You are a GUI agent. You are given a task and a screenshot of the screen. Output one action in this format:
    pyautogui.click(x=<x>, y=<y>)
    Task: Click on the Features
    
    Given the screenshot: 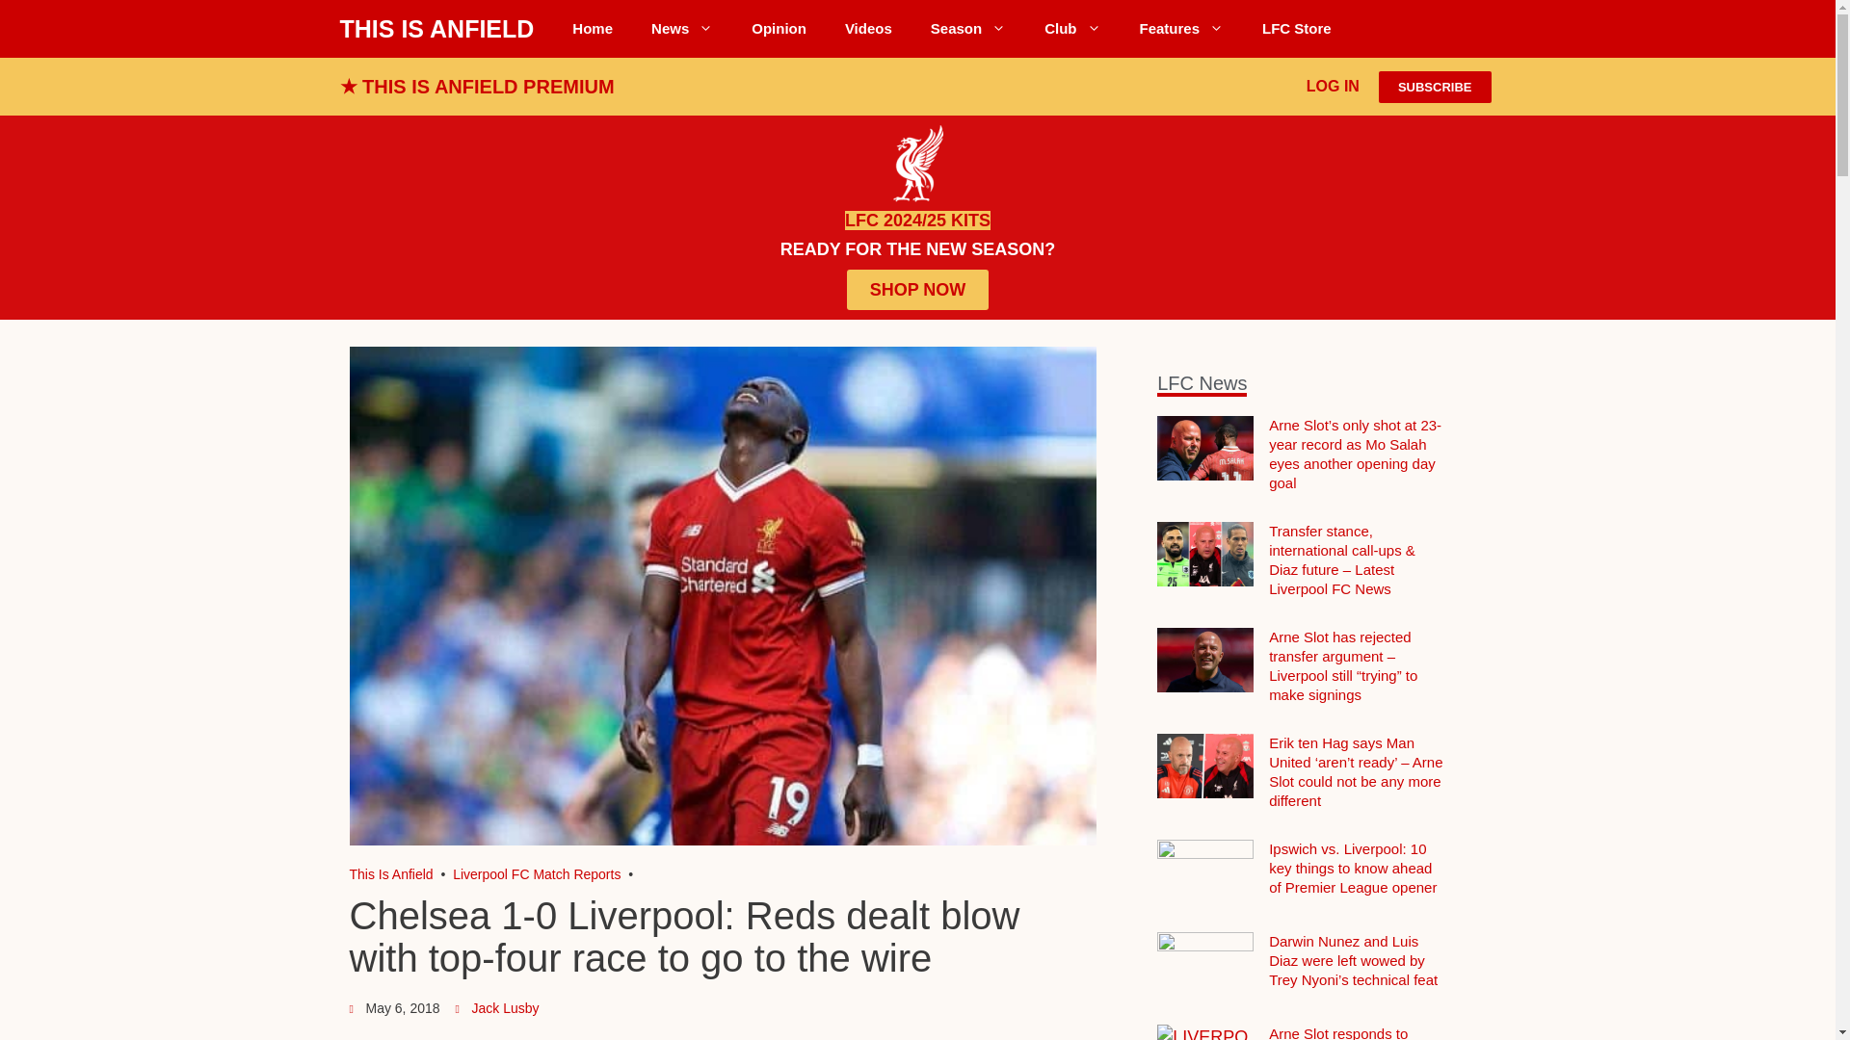 What is the action you would take?
    pyautogui.click(x=1181, y=29)
    